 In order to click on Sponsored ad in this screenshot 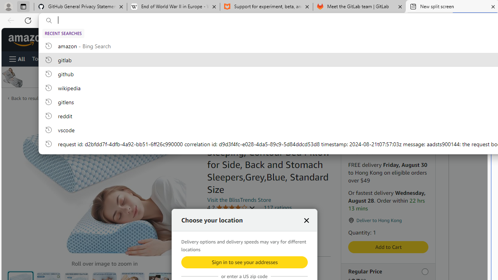, I will do `click(222, 77)`.